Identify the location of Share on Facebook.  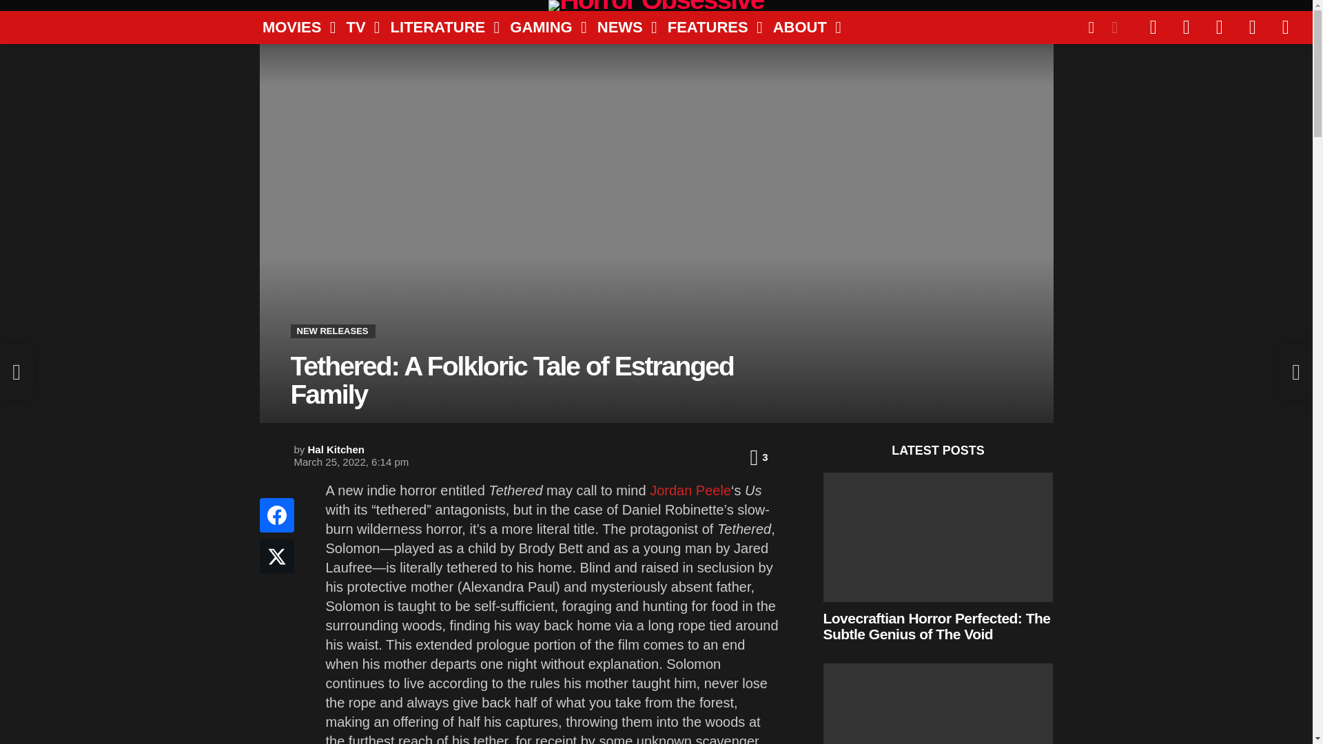
(276, 515).